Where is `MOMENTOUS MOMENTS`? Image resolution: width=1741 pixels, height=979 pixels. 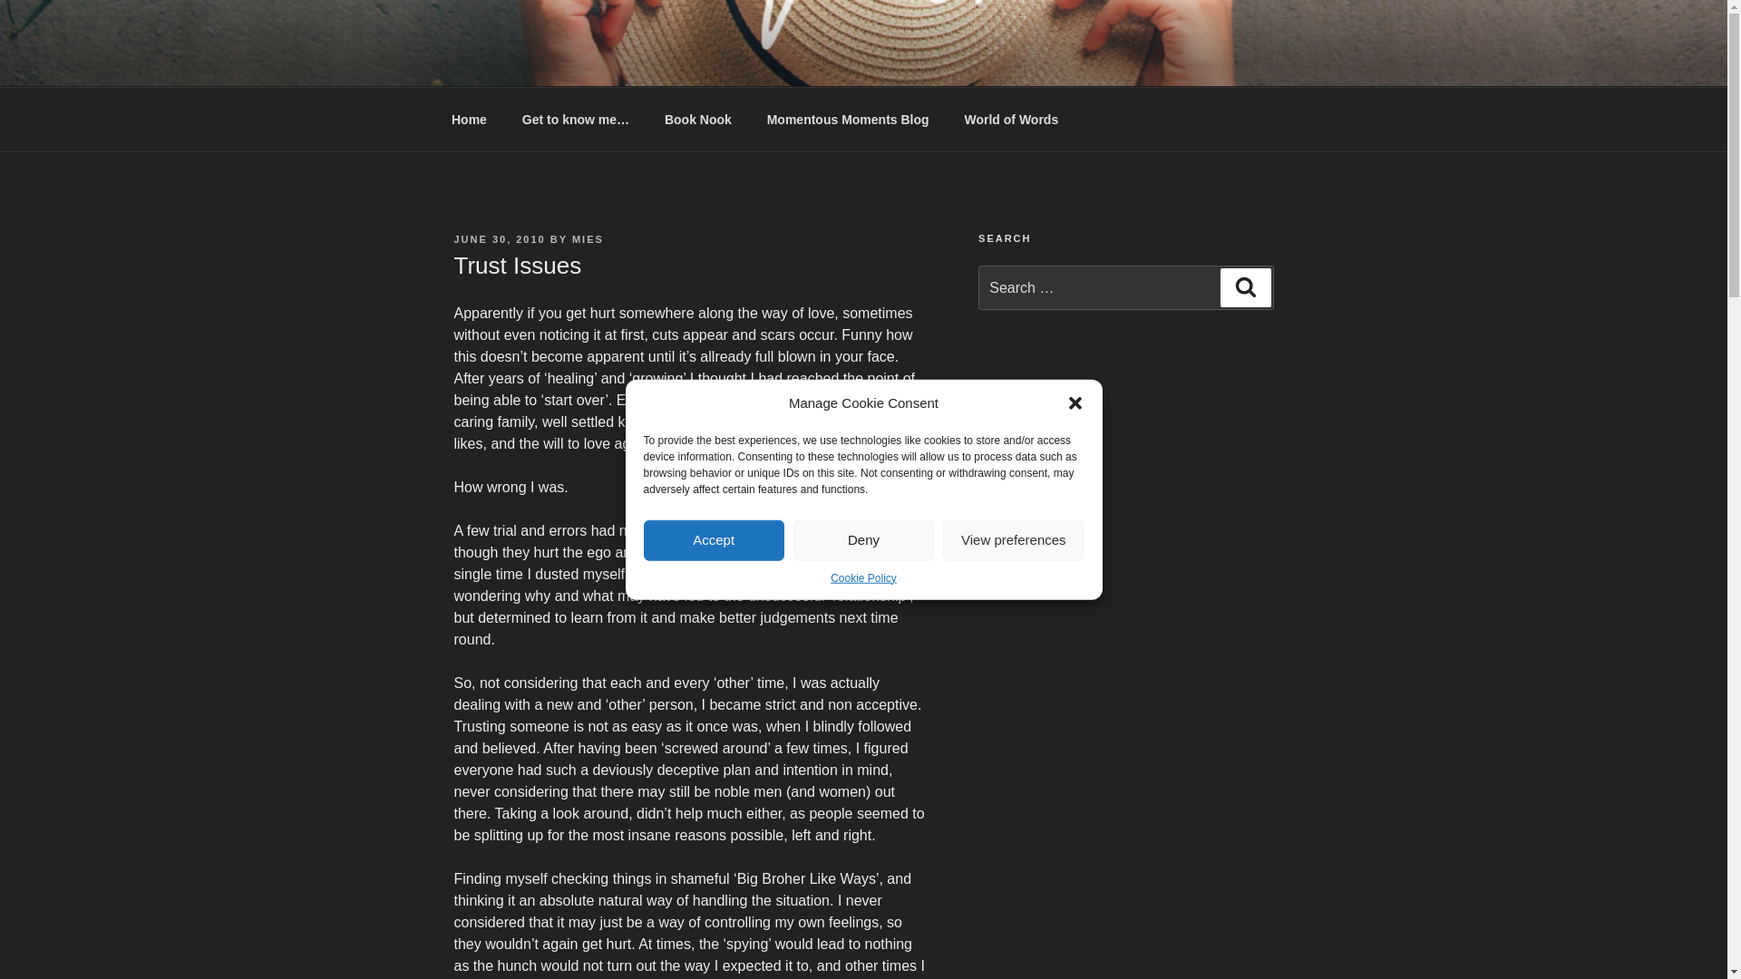
MOMENTOUS MOMENTS is located at coordinates (670, 63).